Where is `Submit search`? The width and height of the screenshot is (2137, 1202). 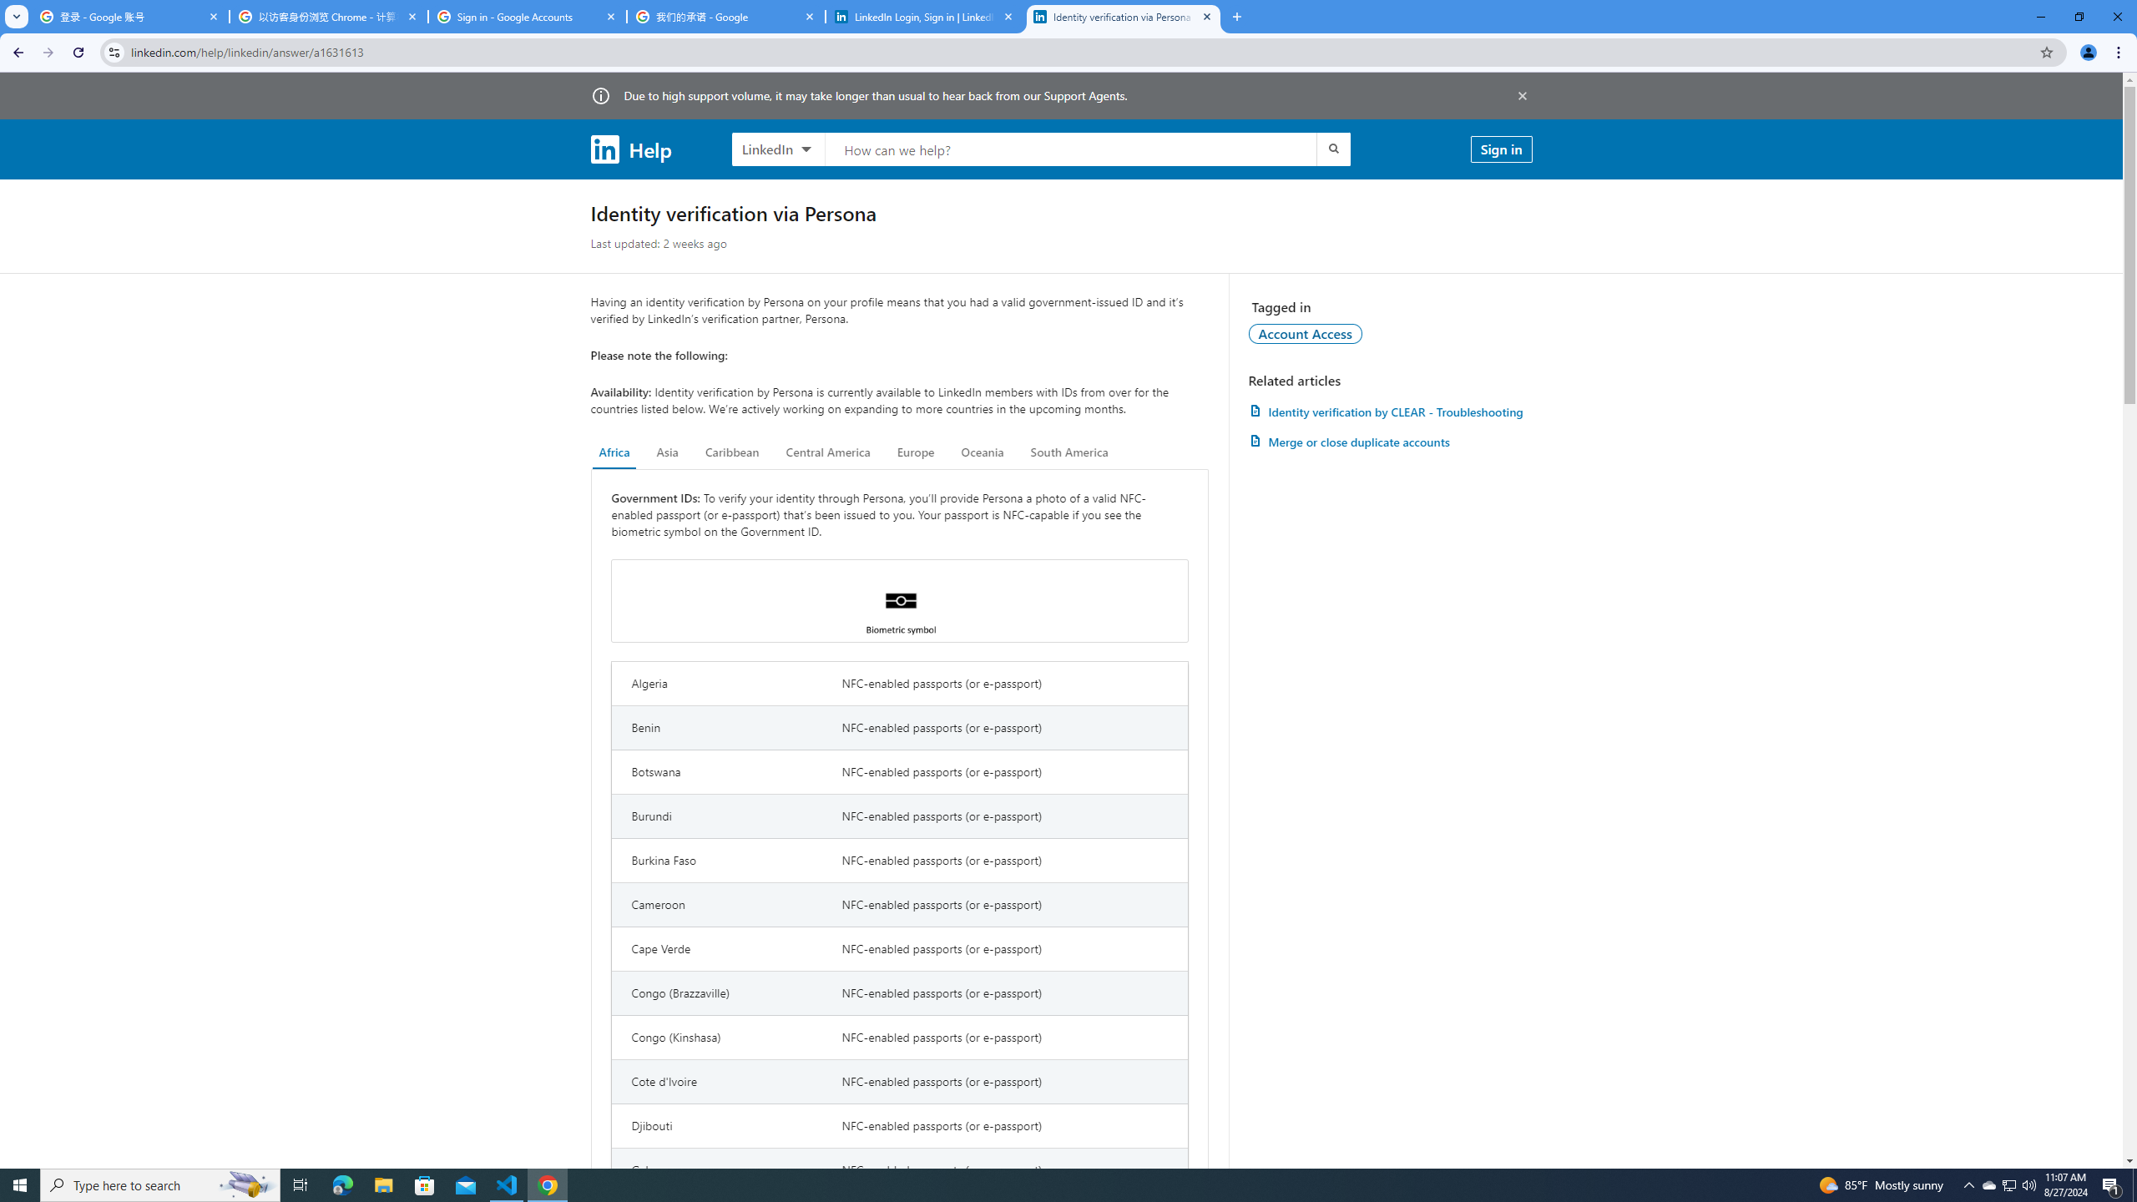
Submit search is located at coordinates (1332, 149).